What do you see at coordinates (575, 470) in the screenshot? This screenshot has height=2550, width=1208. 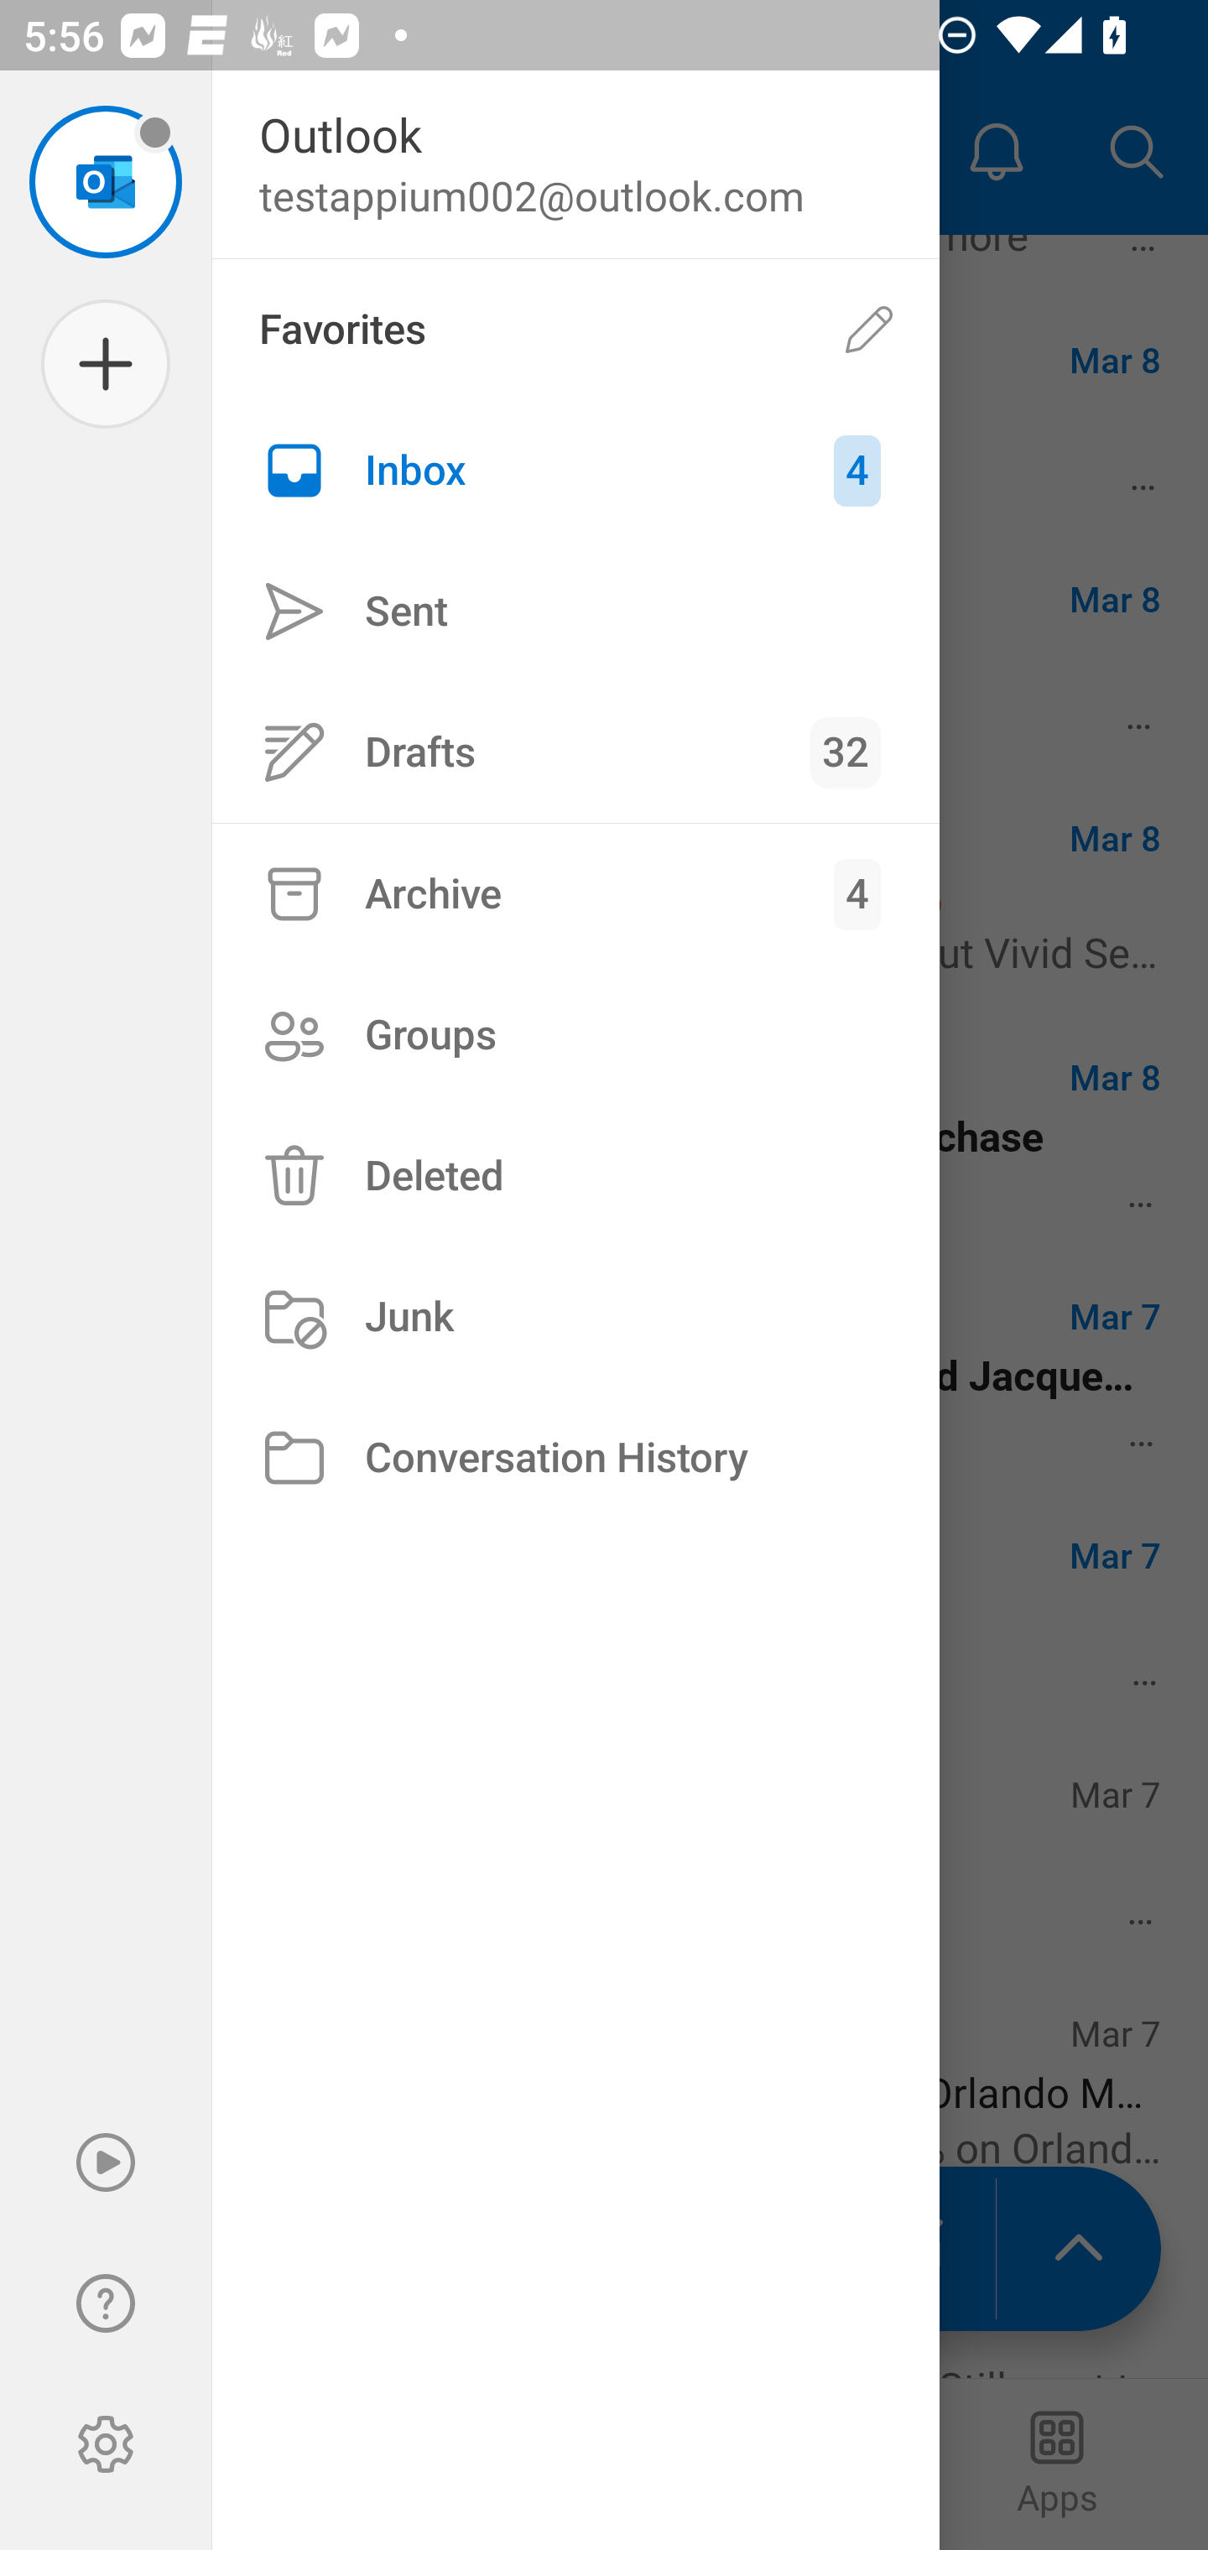 I see `Inbox Inbox, 4 unread emails,Selected` at bounding box center [575, 470].